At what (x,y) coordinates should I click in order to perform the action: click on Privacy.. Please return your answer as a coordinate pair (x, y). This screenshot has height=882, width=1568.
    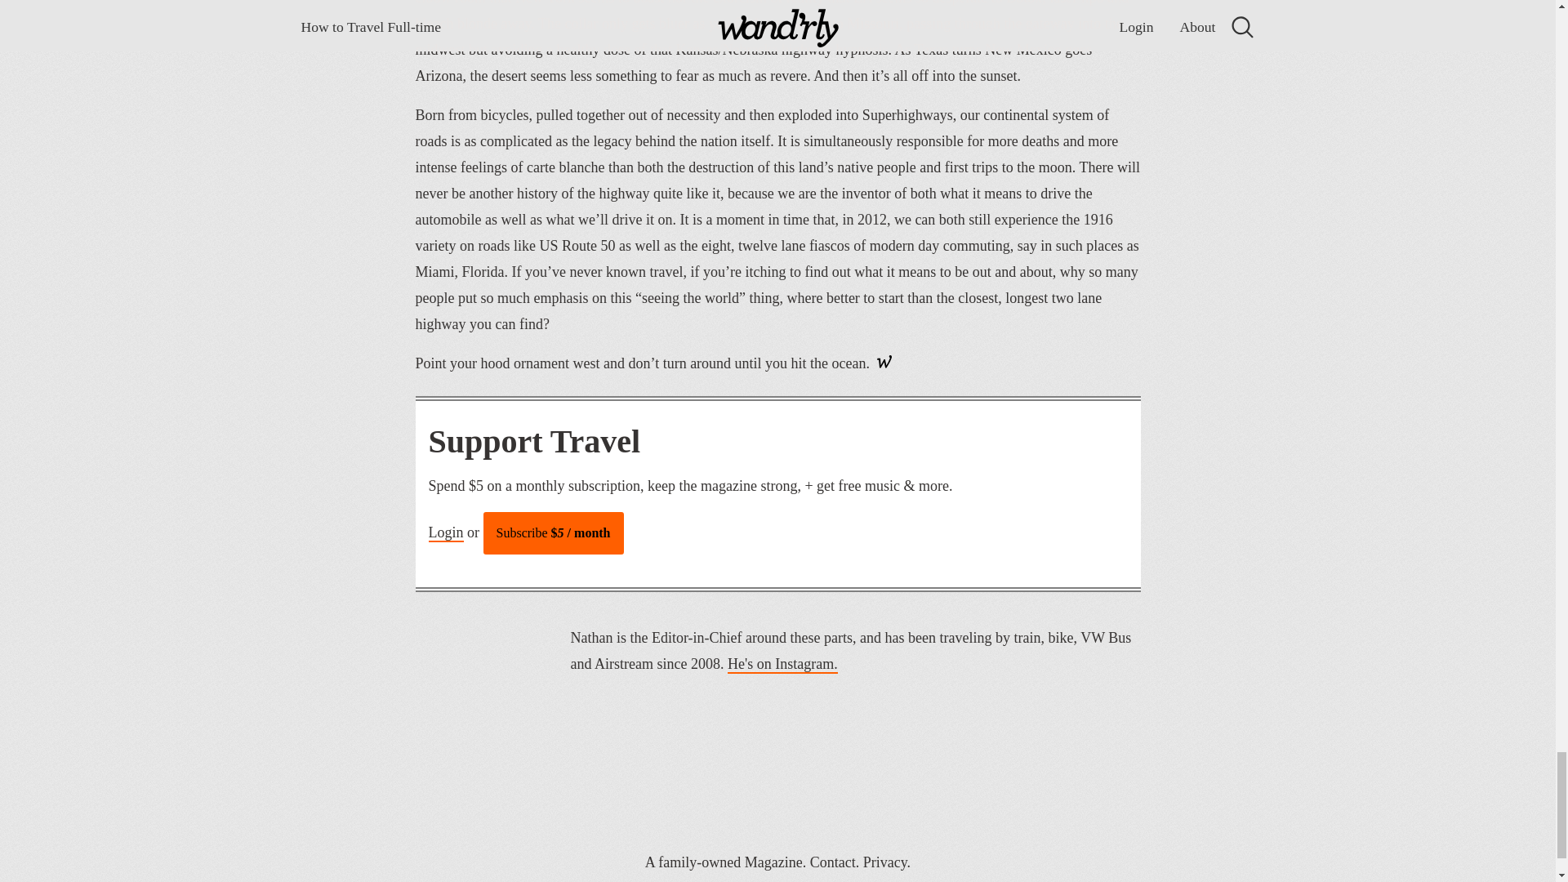
    Looking at the image, I should click on (887, 862).